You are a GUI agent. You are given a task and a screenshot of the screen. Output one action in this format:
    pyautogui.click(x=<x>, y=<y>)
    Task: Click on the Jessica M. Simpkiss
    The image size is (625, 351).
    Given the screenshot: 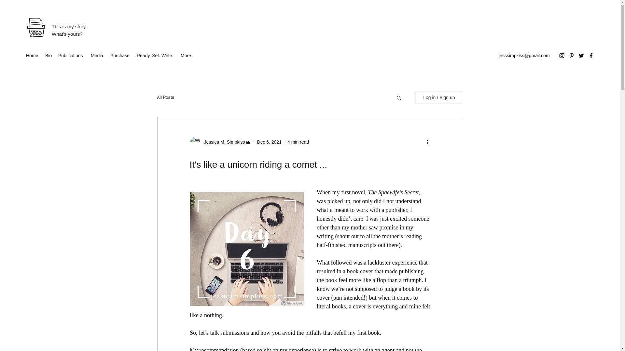 What is the action you would take?
    pyautogui.click(x=222, y=142)
    